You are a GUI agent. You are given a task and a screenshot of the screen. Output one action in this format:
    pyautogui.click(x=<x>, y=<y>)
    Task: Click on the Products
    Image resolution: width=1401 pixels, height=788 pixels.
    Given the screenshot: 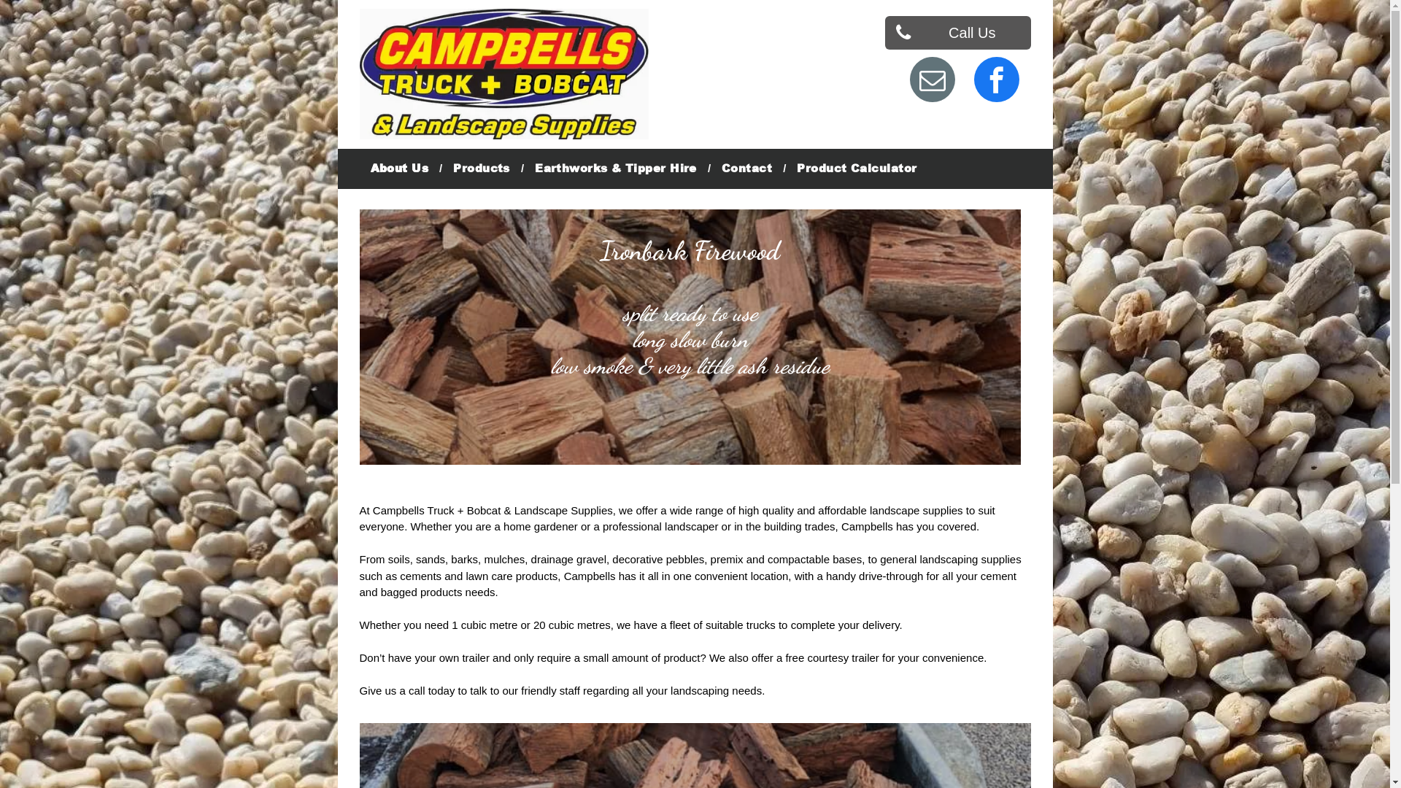 What is the action you would take?
    pyautogui.click(x=482, y=169)
    